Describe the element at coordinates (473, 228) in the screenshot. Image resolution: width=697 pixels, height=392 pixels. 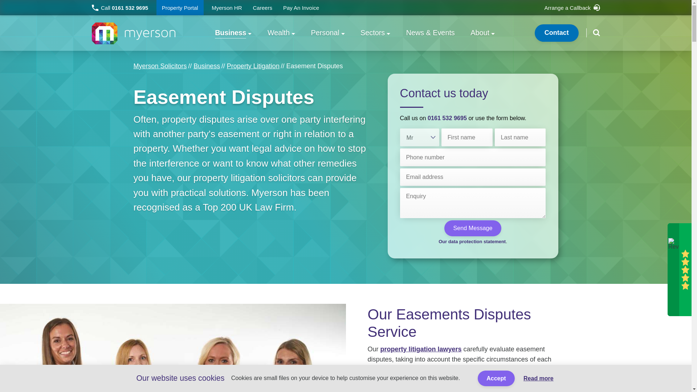
I see `Send Message` at that location.